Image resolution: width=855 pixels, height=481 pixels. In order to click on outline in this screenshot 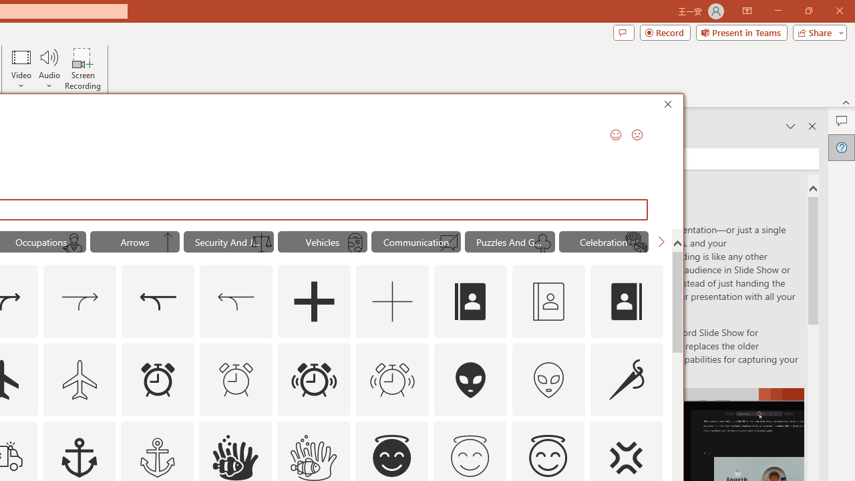, I will do `click(548, 458)`.